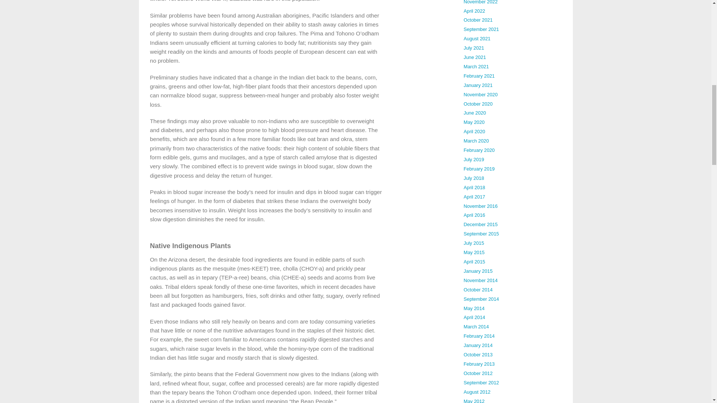 Image resolution: width=717 pixels, height=403 pixels. I want to click on August 2021, so click(477, 39).